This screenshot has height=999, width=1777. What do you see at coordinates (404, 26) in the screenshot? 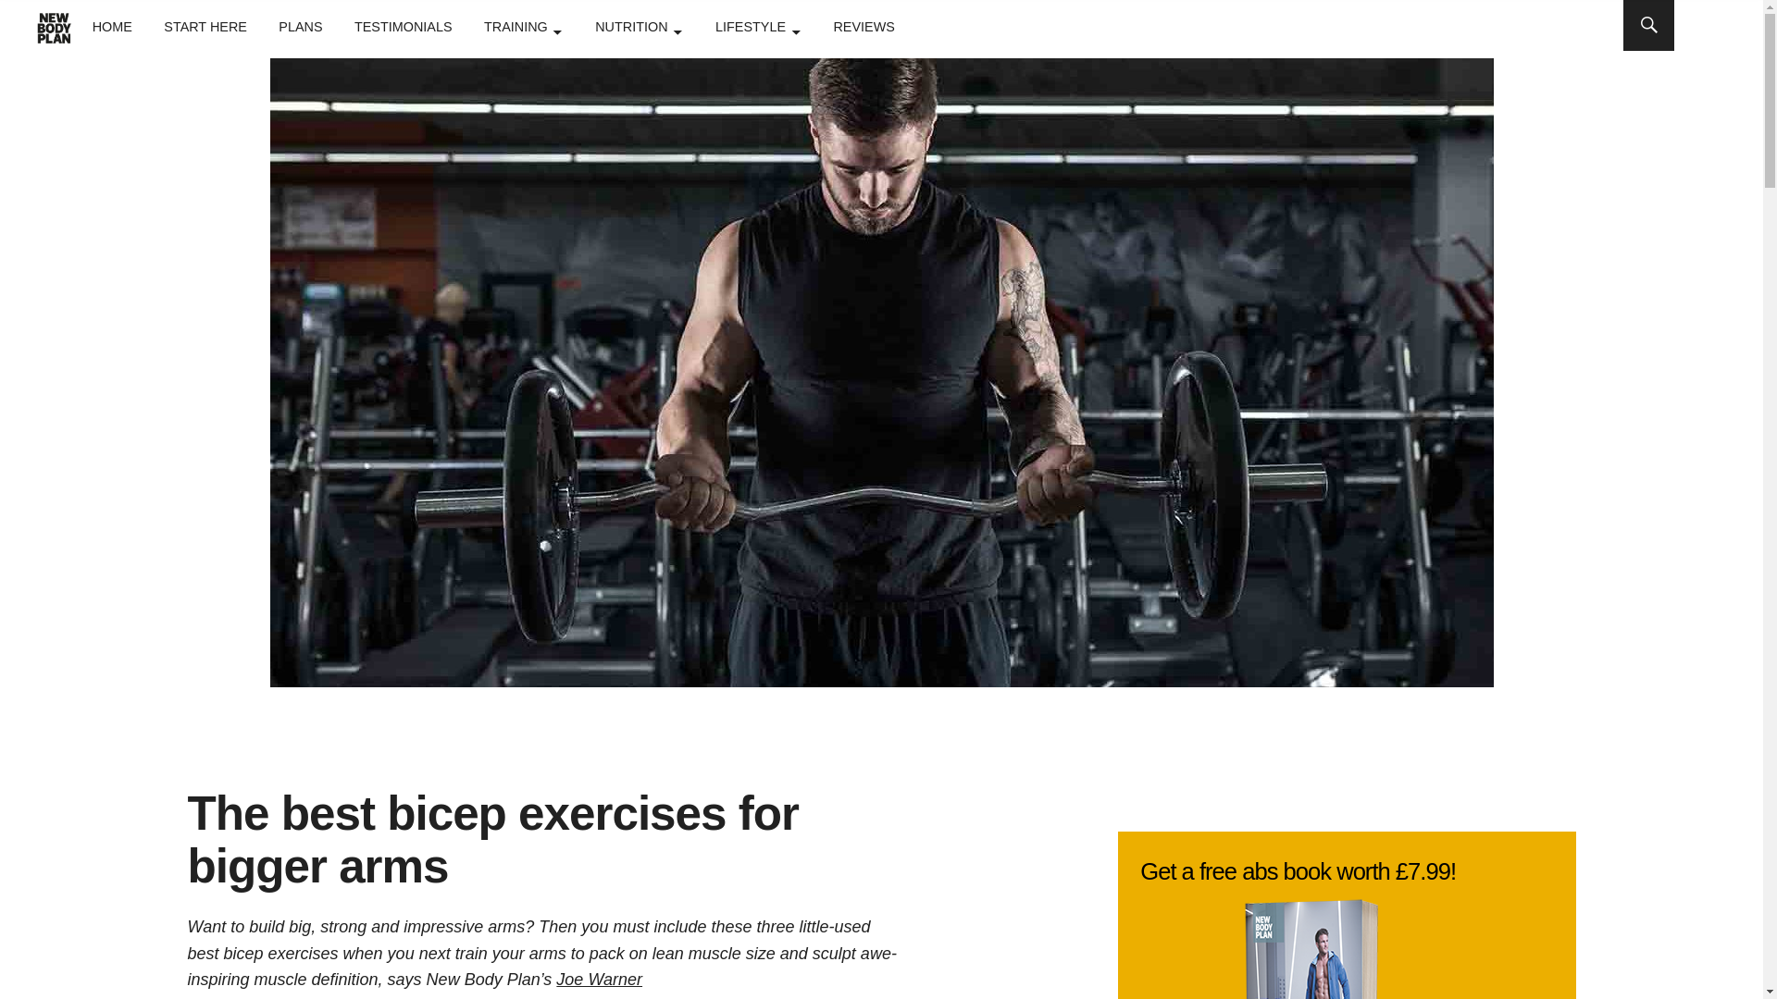
I see `TESTIMONIALS` at bounding box center [404, 26].